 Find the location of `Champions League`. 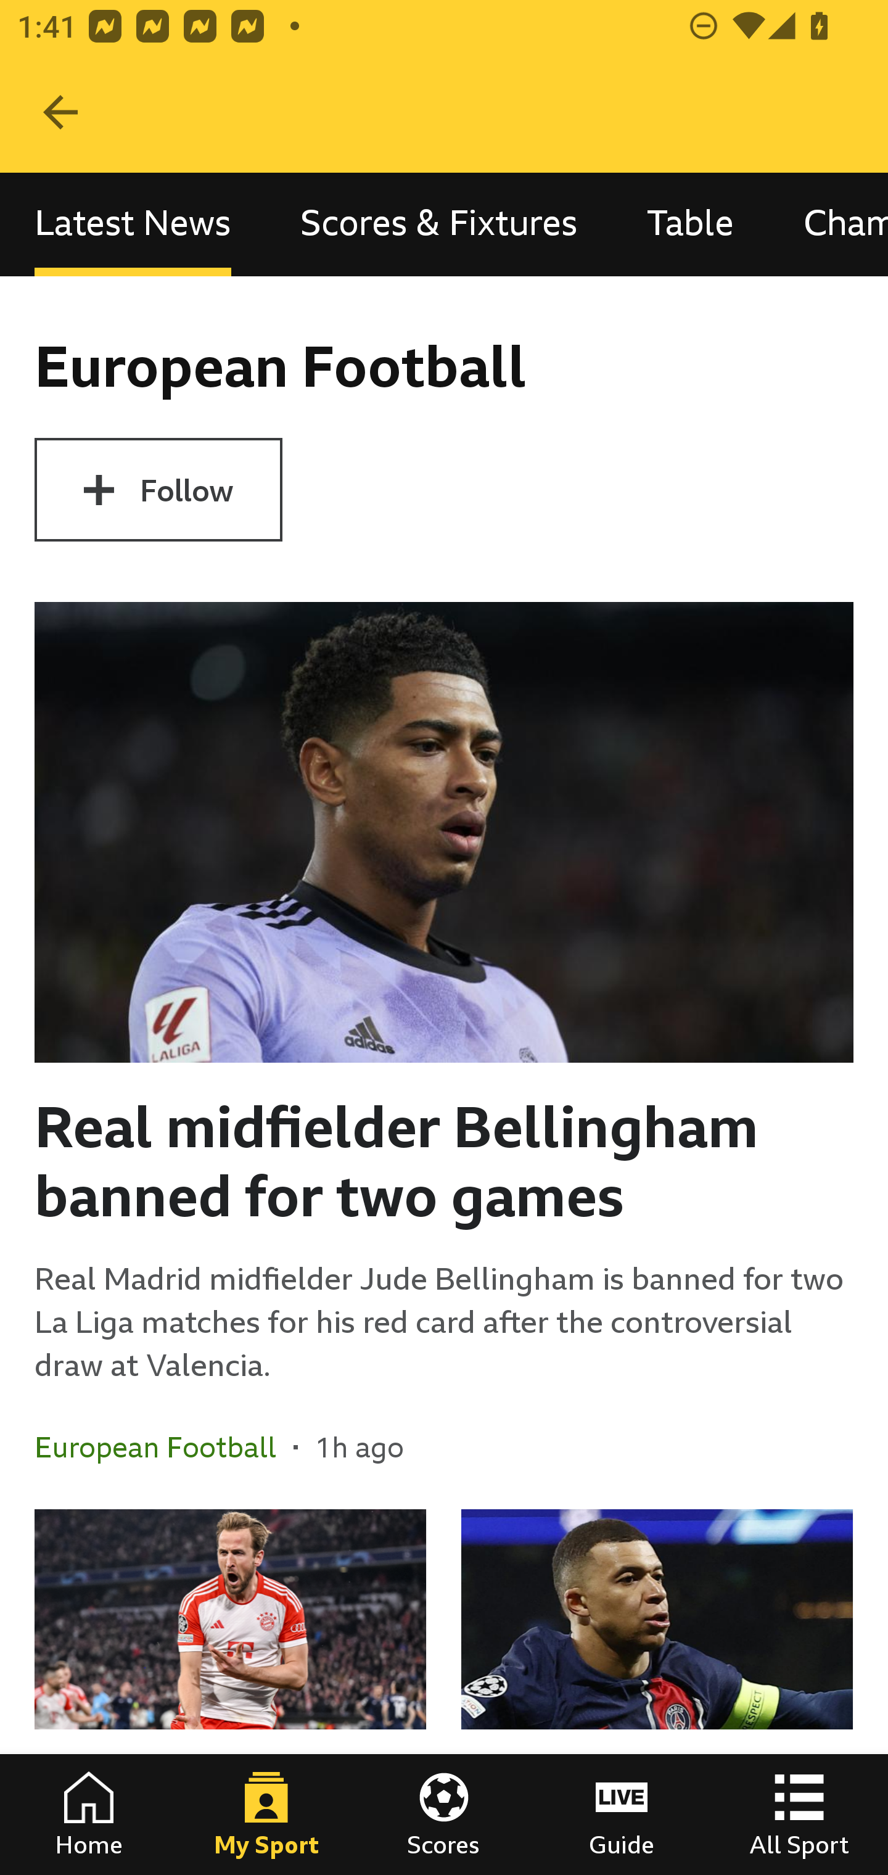

Champions League is located at coordinates (829, 223).